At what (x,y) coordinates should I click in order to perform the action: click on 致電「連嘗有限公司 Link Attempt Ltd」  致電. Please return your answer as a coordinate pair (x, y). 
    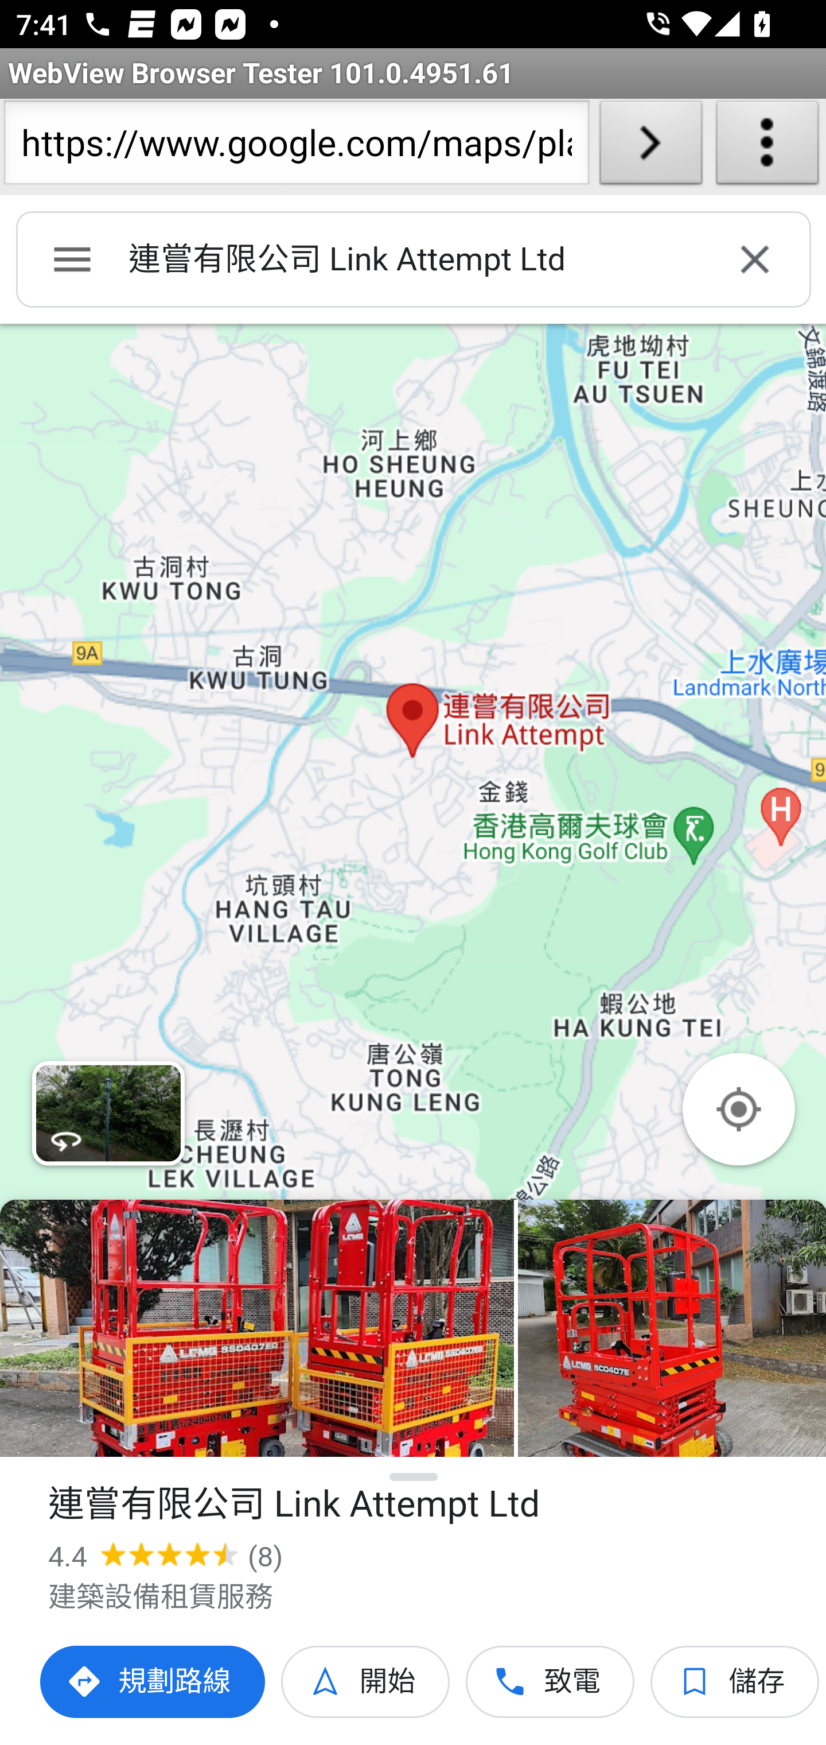
    Looking at the image, I should click on (551, 1682).